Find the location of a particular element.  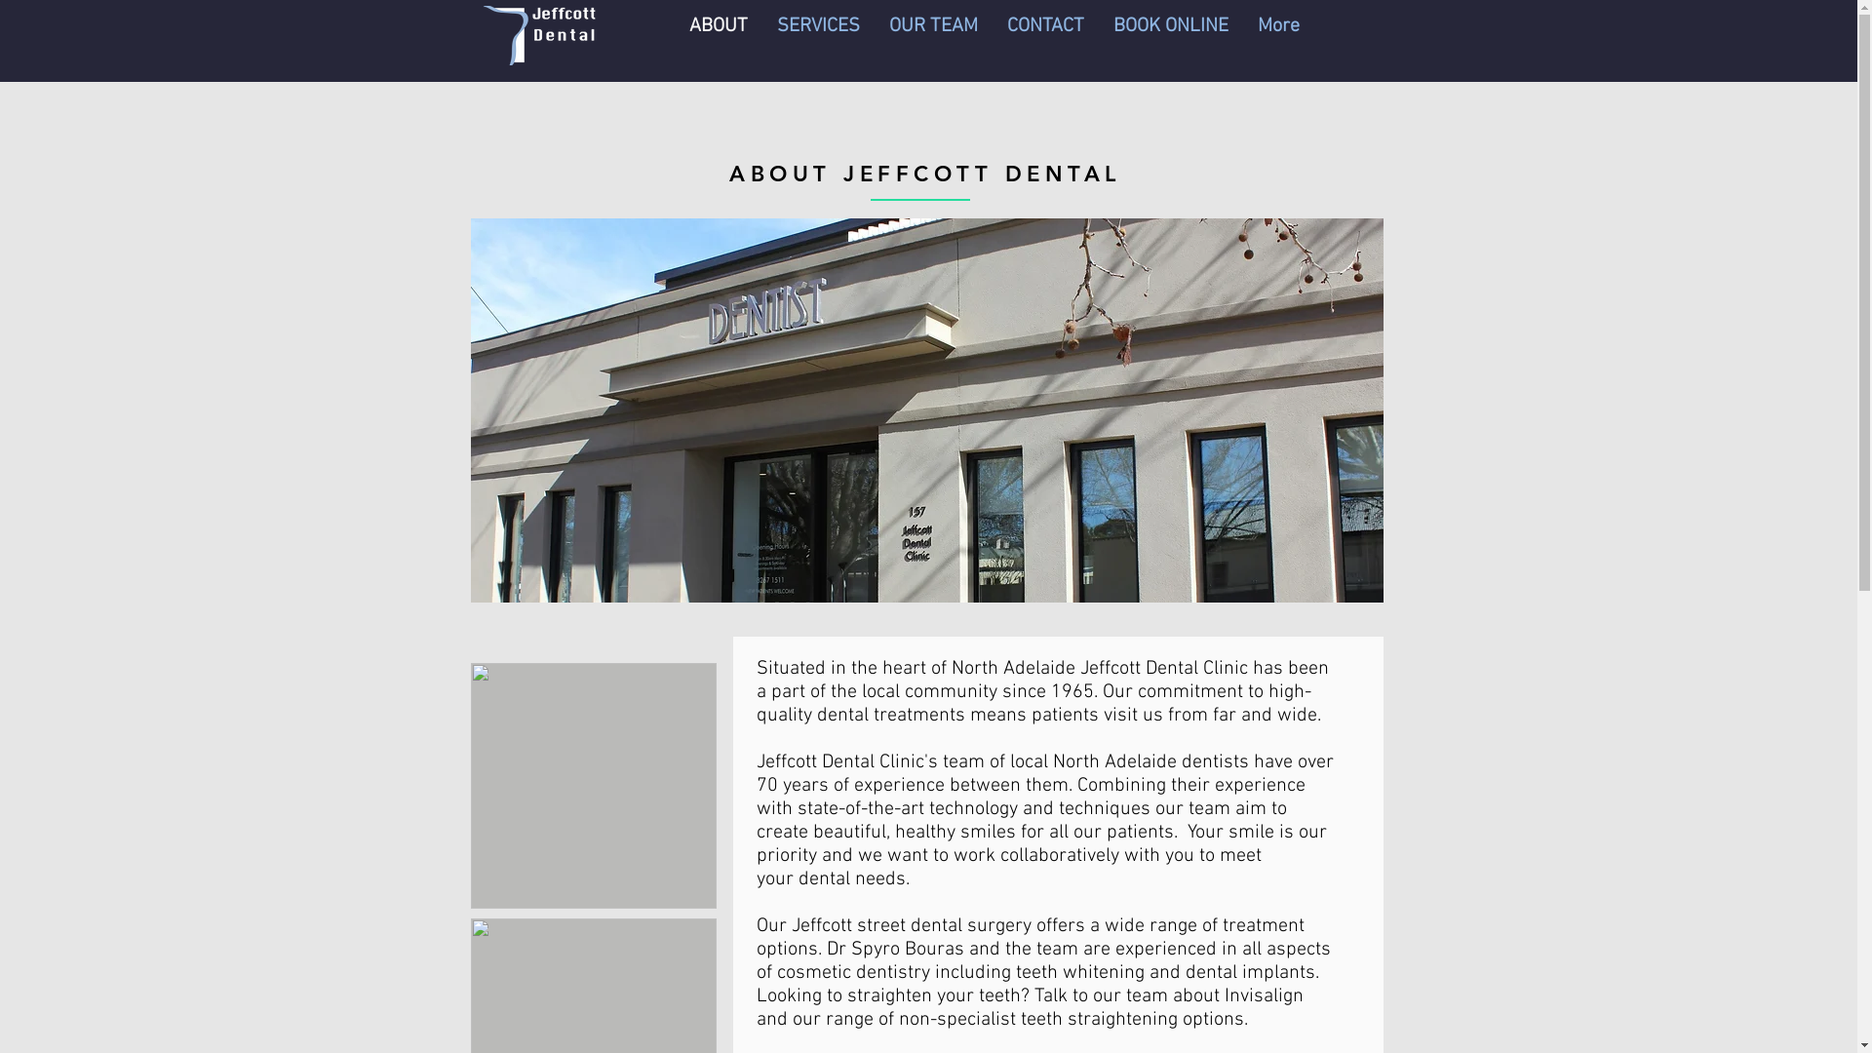

ABOUT is located at coordinates (719, 35).